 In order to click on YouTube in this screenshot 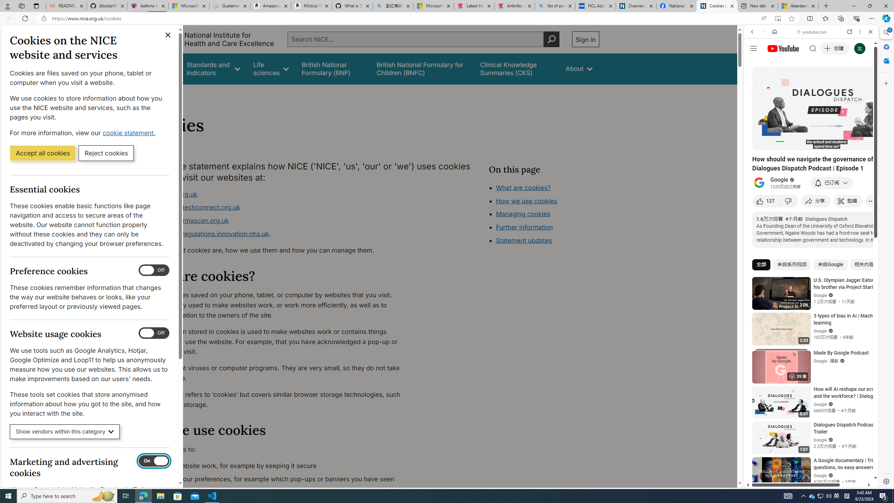, I will do `click(808, 402)`.